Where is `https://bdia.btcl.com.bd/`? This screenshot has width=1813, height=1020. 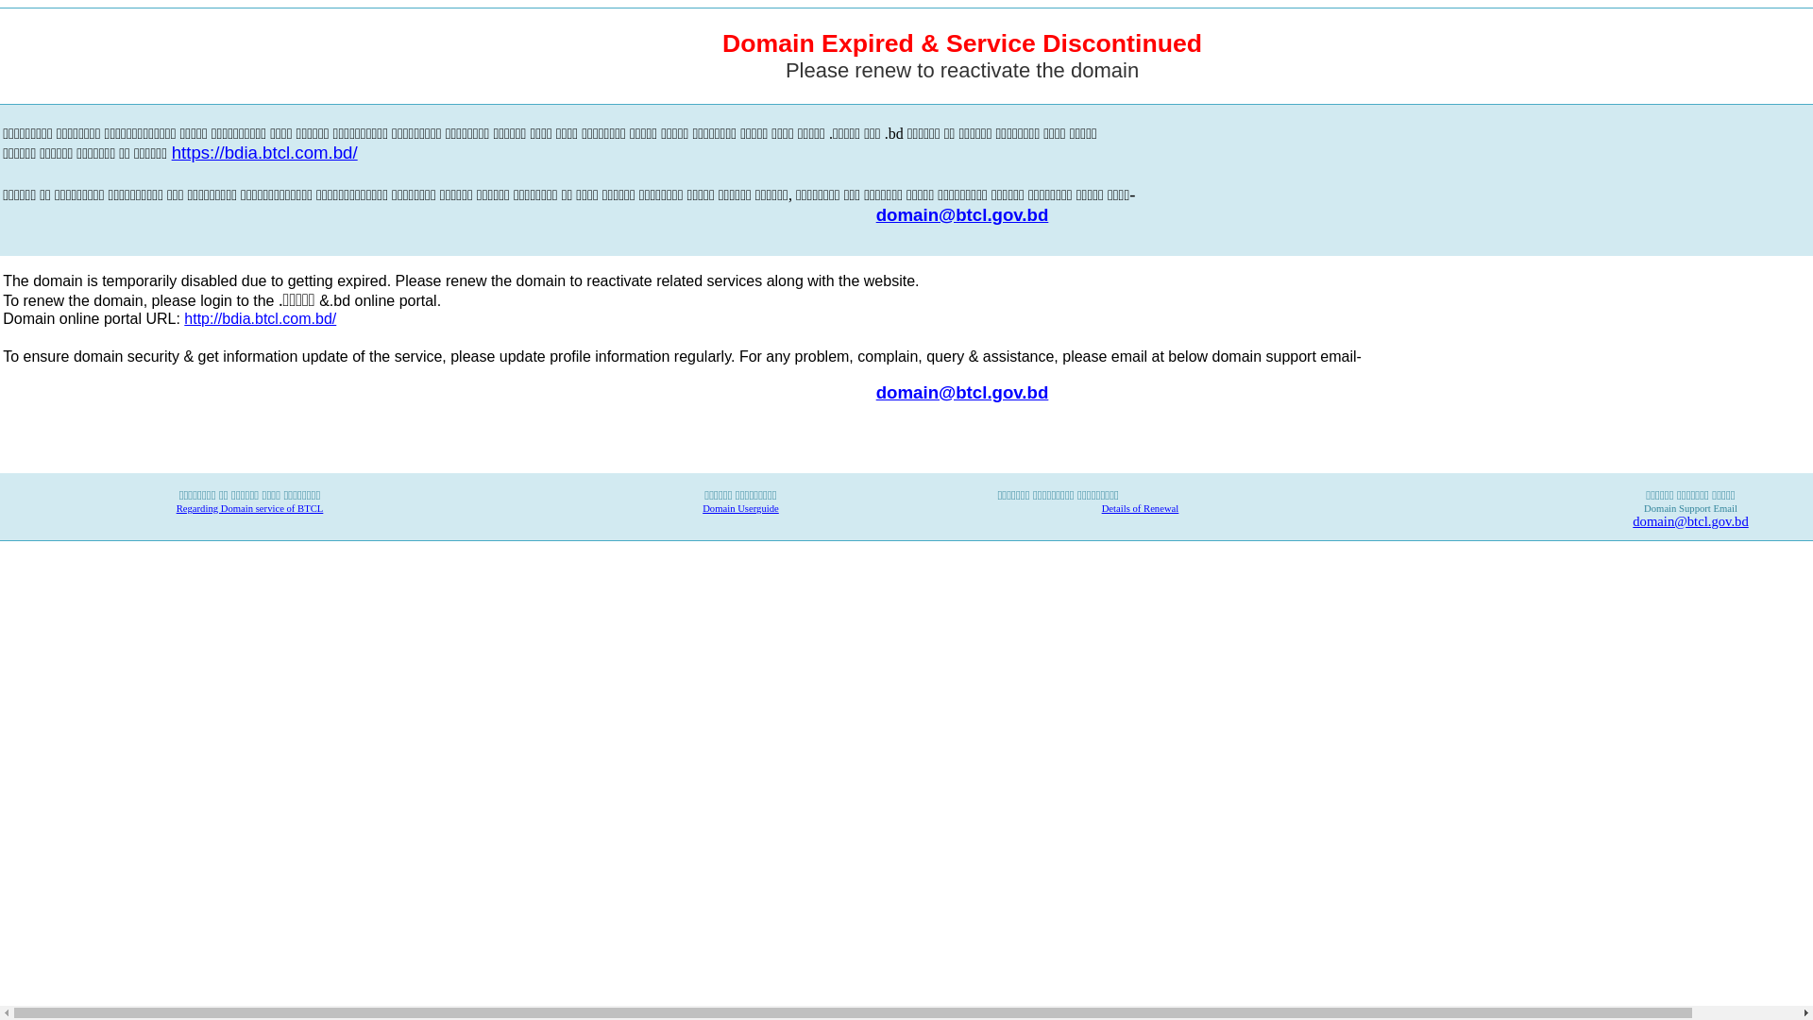
https://bdia.btcl.com.bd/ is located at coordinates (264, 154).